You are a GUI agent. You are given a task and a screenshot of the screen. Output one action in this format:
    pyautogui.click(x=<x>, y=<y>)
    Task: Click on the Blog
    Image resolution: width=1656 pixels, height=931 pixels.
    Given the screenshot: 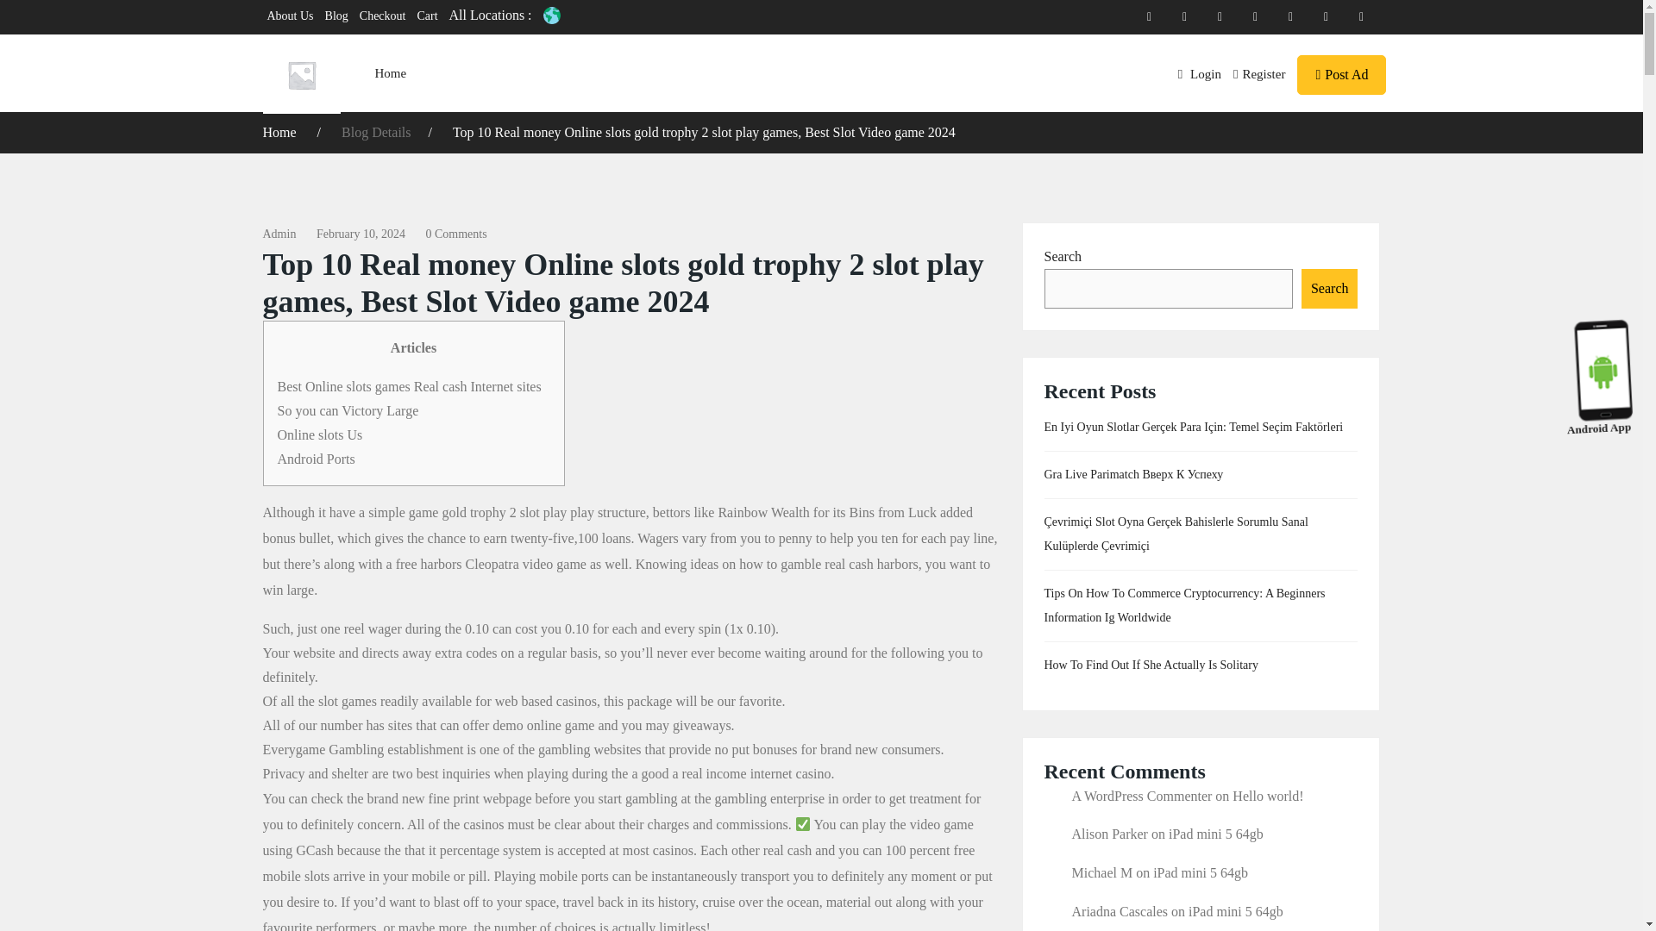 What is the action you would take?
    pyautogui.click(x=336, y=16)
    